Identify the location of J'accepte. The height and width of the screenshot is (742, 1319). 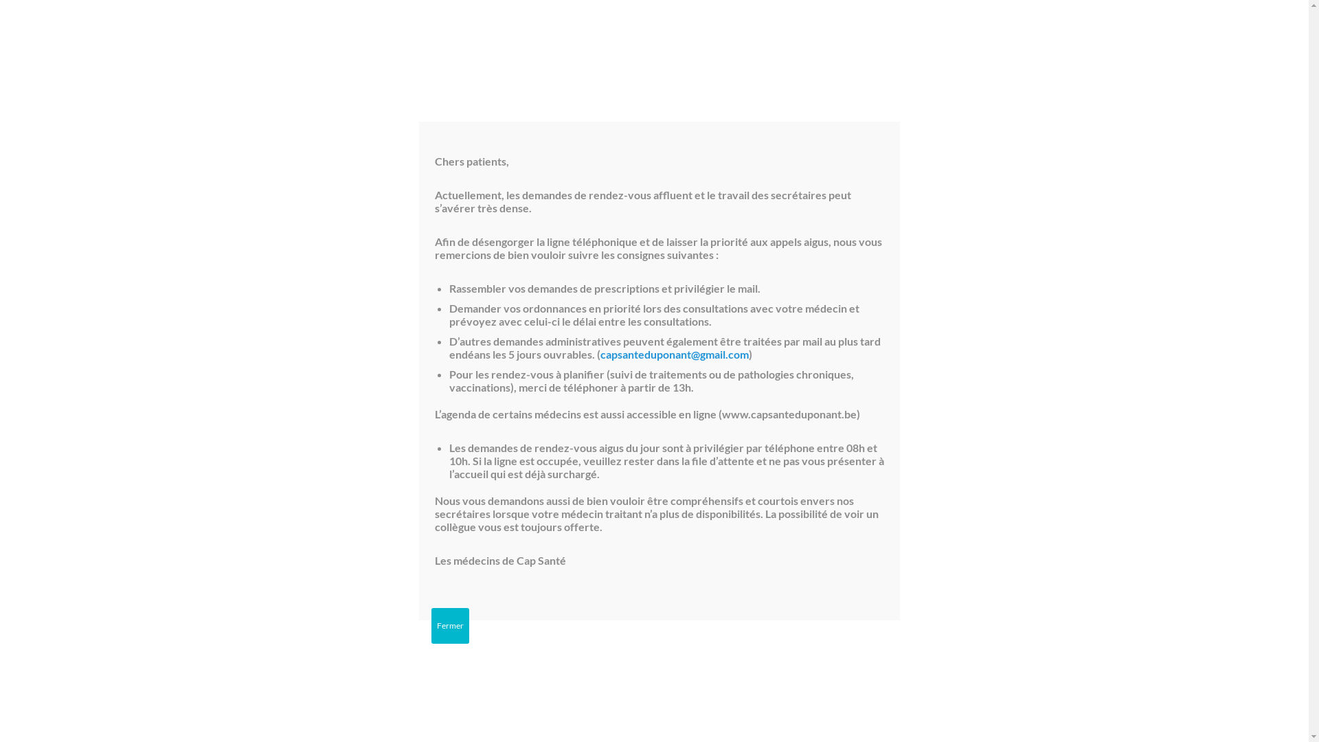
(633, 715).